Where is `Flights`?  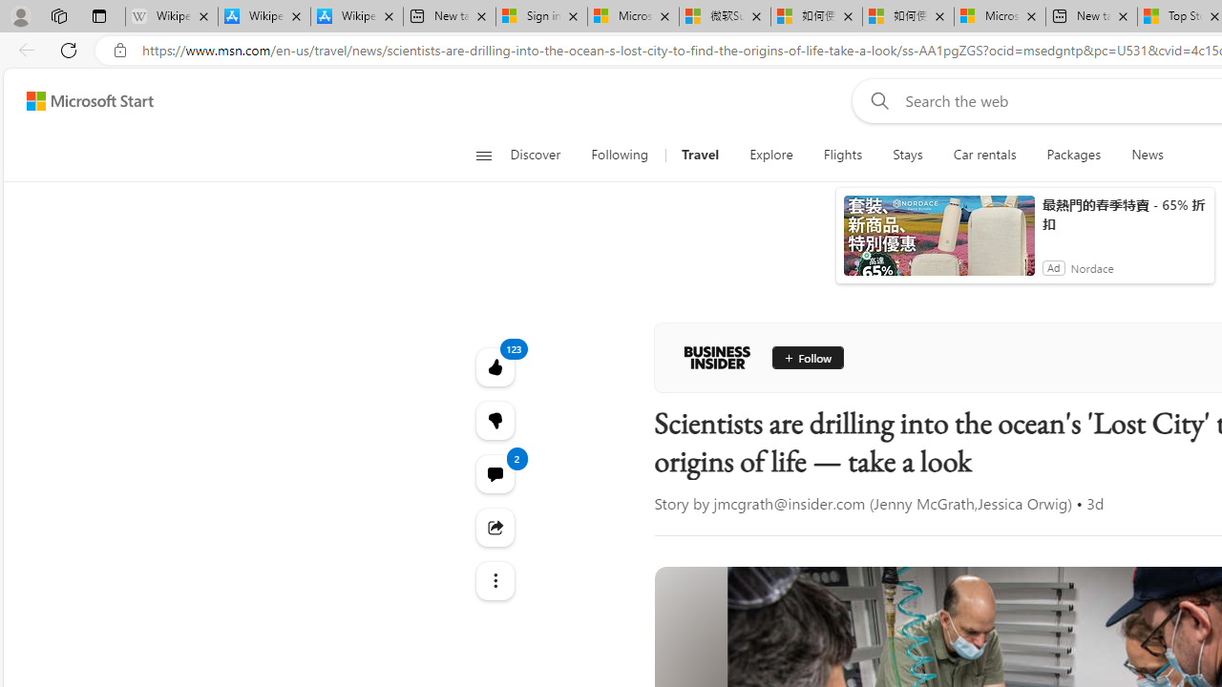
Flights is located at coordinates (842, 155).